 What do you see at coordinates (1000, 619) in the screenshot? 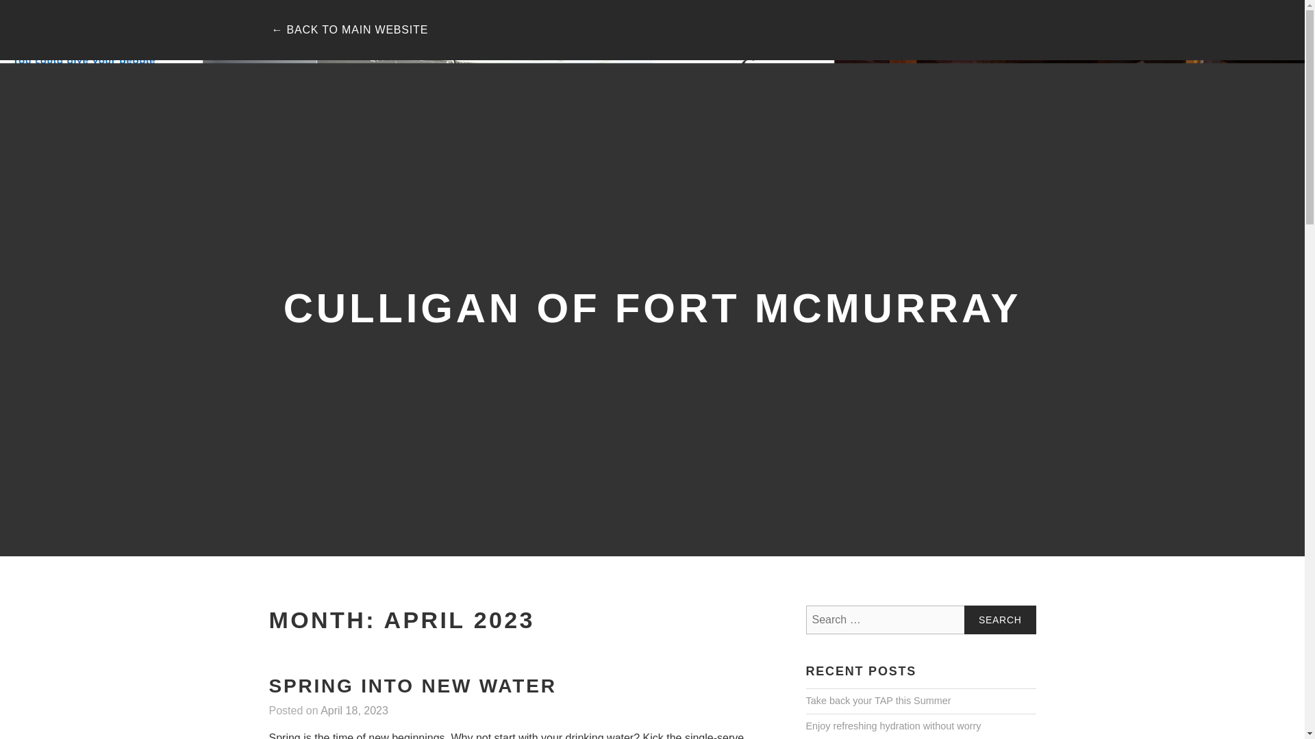
I see `Search` at bounding box center [1000, 619].